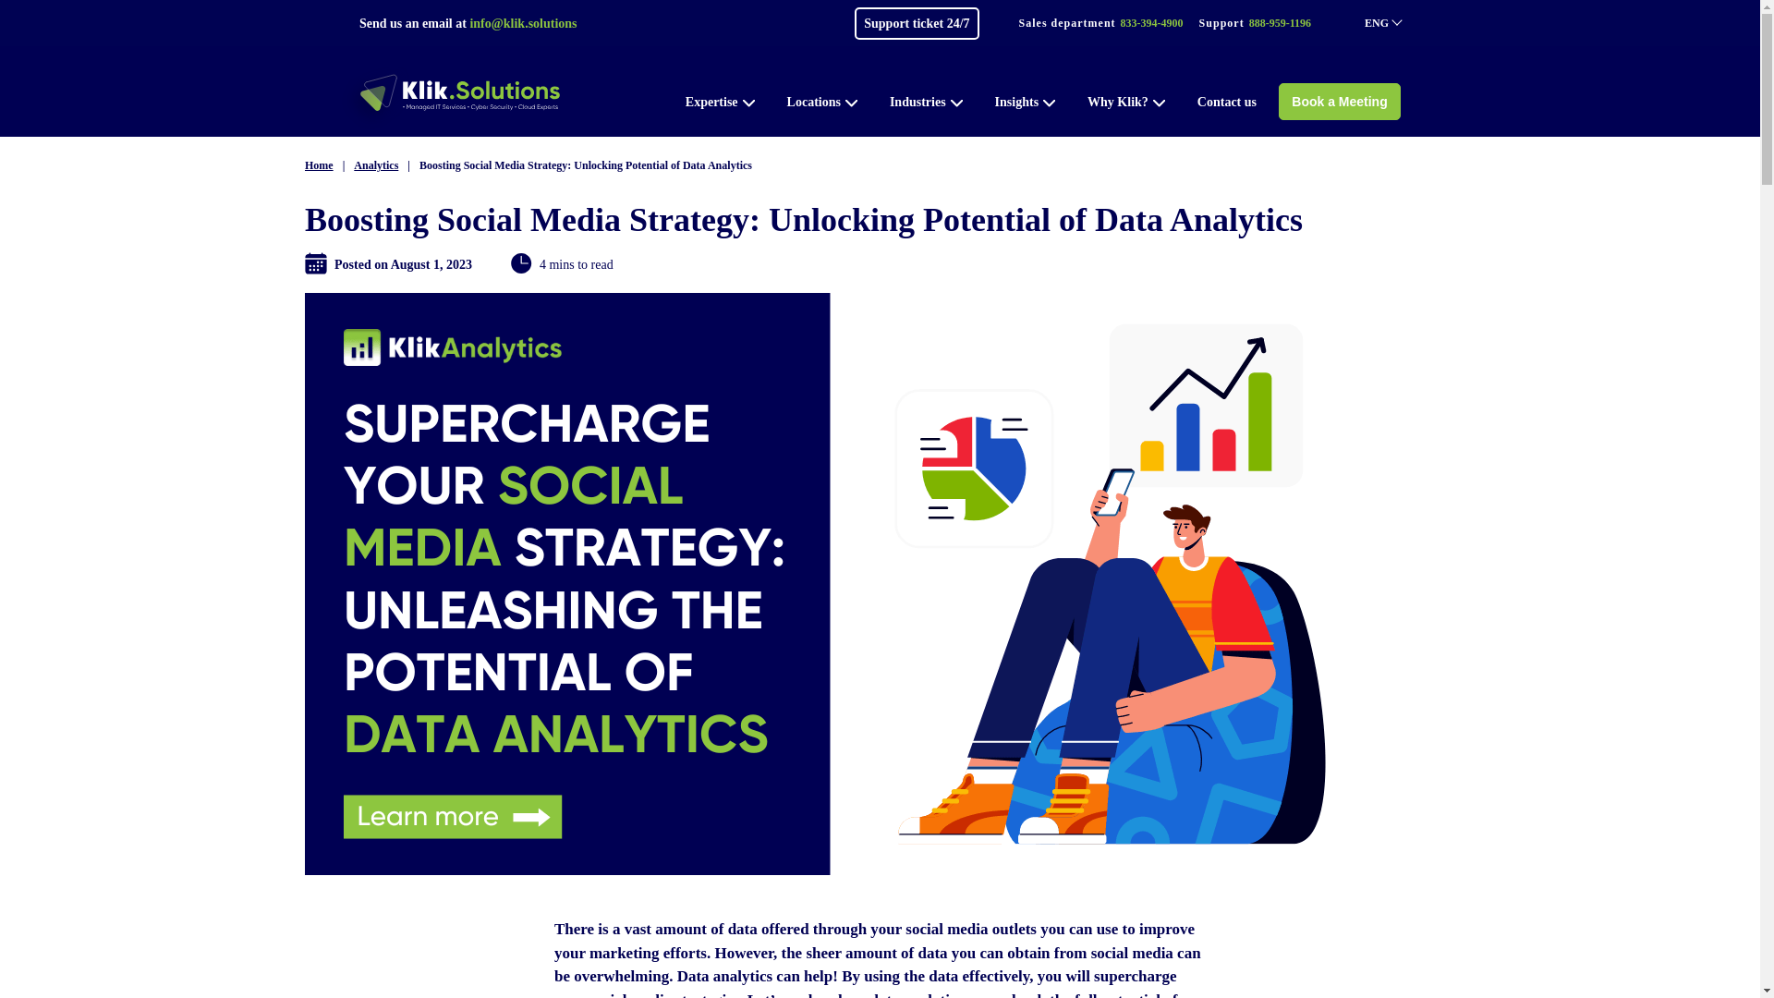 The height and width of the screenshot is (998, 1774). What do you see at coordinates (822, 102) in the screenshot?
I see `Locations` at bounding box center [822, 102].